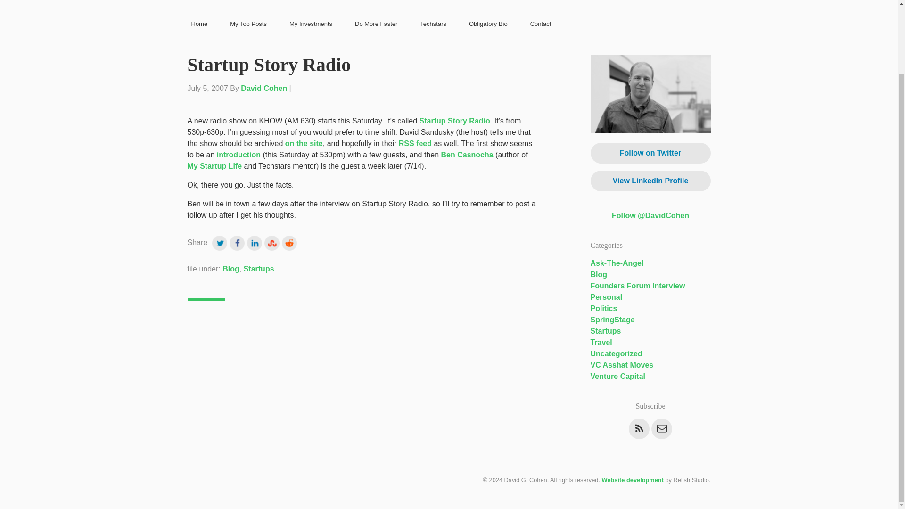  What do you see at coordinates (606, 297) in the screenshot?
I see `Personal` at bounding box center [606, 297].